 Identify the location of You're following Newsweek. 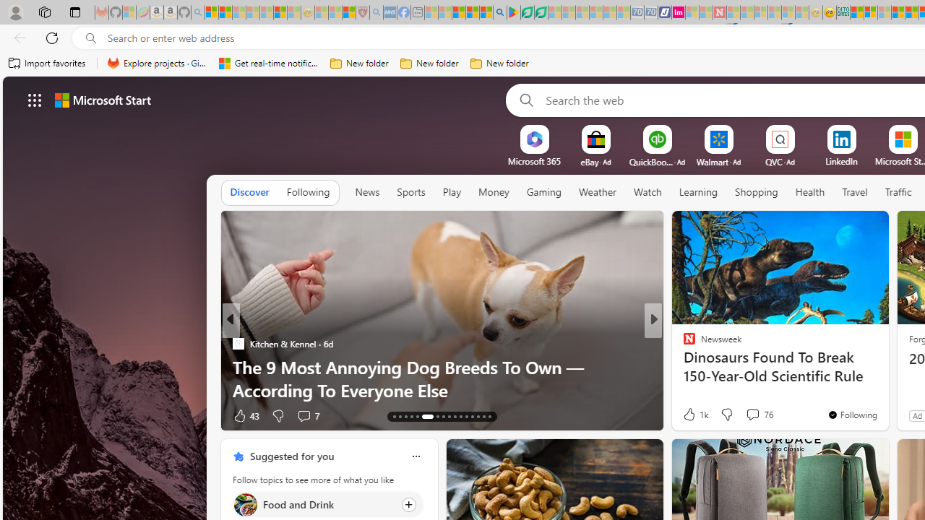
(852, 414).